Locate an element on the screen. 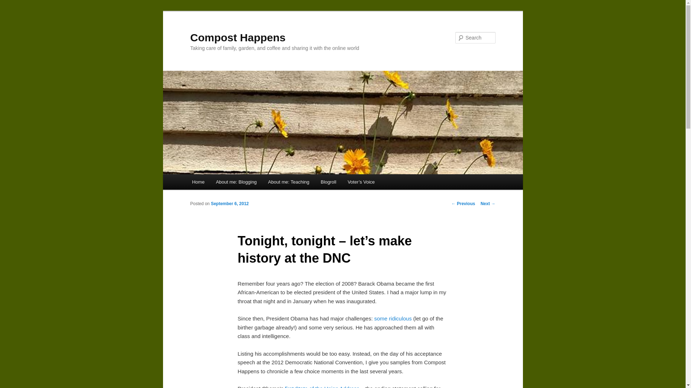  About me: Teaching is located at coordinates (289, 182).